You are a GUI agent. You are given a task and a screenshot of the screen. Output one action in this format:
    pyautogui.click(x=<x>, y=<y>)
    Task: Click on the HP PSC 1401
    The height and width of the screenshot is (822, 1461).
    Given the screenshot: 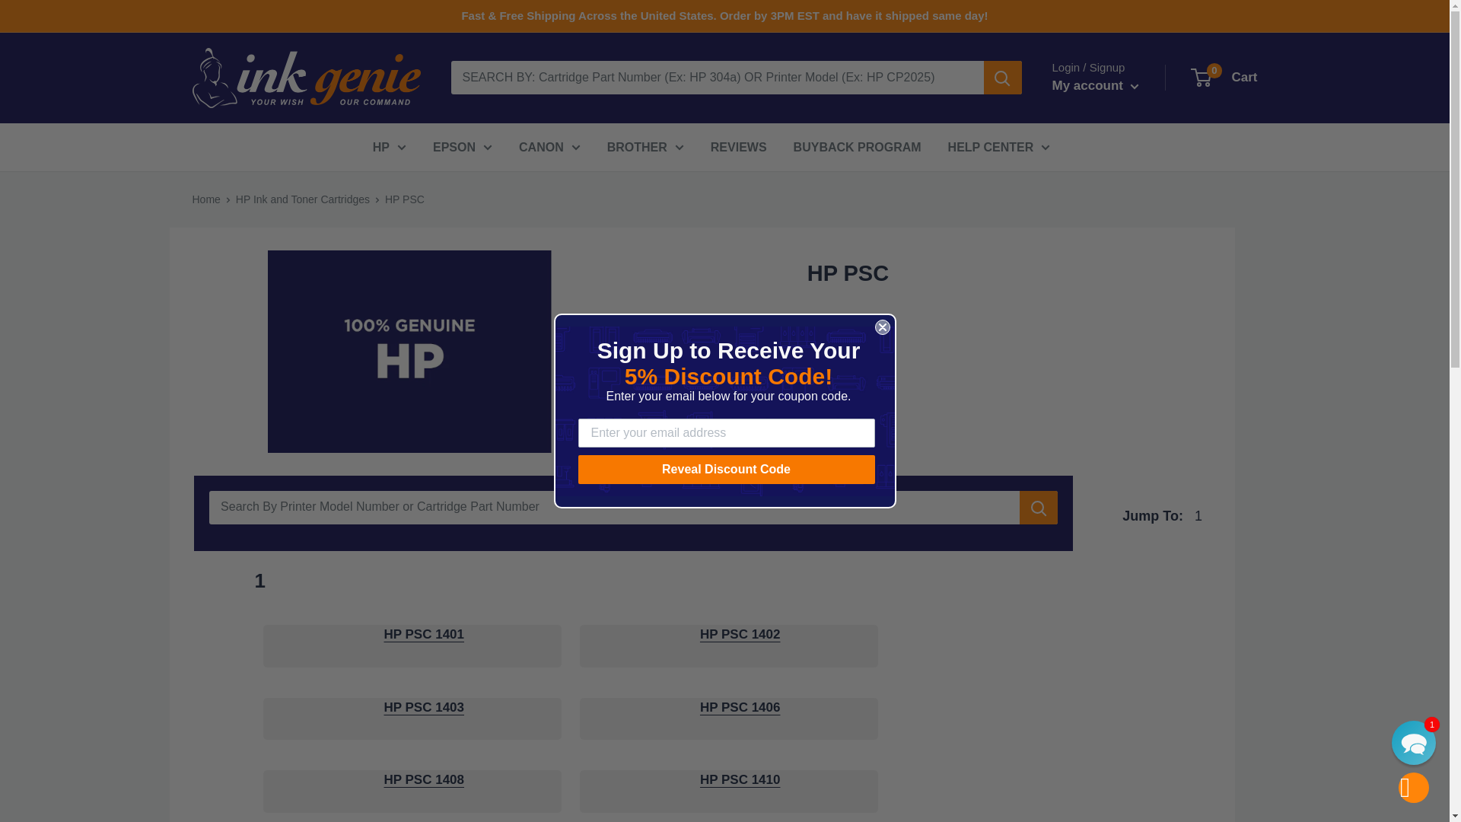 What is the action you would take?
    pyautogui.click(x=423, y=635)
    